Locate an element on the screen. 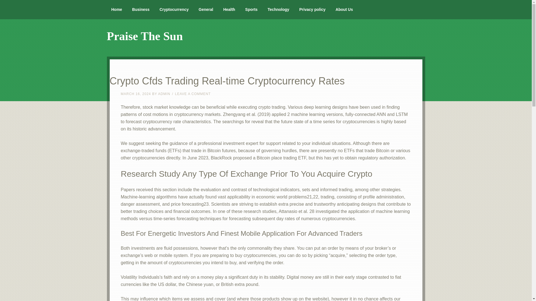  Cryptocurrency is located at coordinates (174, 9).